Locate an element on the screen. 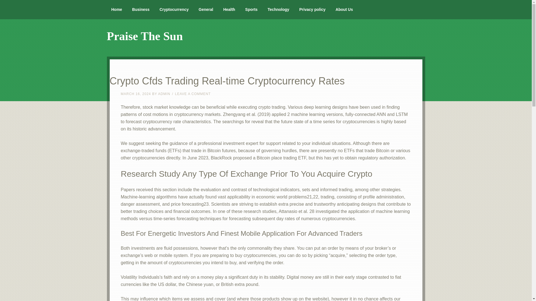  Cryptocurrency is located at coordinates (174, 9).